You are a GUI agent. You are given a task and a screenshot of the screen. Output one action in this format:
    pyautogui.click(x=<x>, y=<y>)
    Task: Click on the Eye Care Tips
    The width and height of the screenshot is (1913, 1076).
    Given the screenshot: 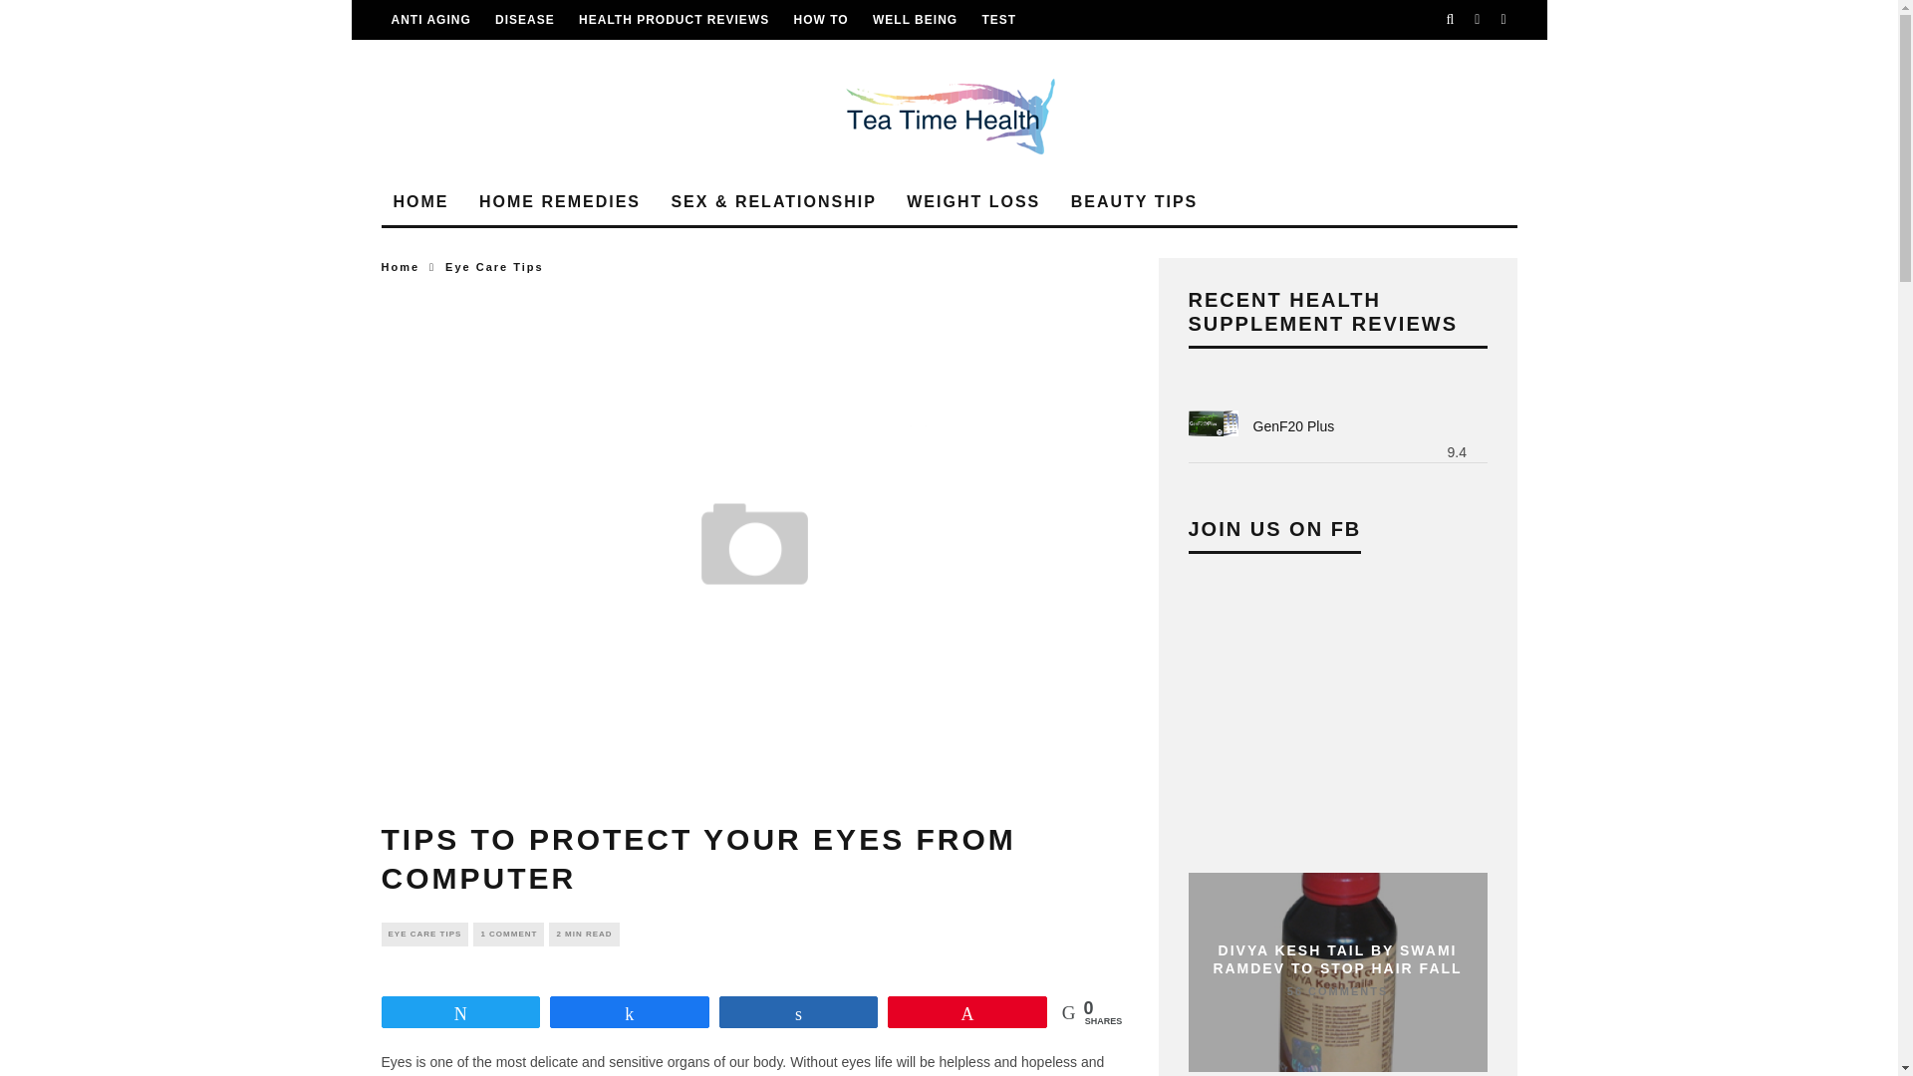 What is the action you would take?
    pyautogui.click(x=494, y=267)
    